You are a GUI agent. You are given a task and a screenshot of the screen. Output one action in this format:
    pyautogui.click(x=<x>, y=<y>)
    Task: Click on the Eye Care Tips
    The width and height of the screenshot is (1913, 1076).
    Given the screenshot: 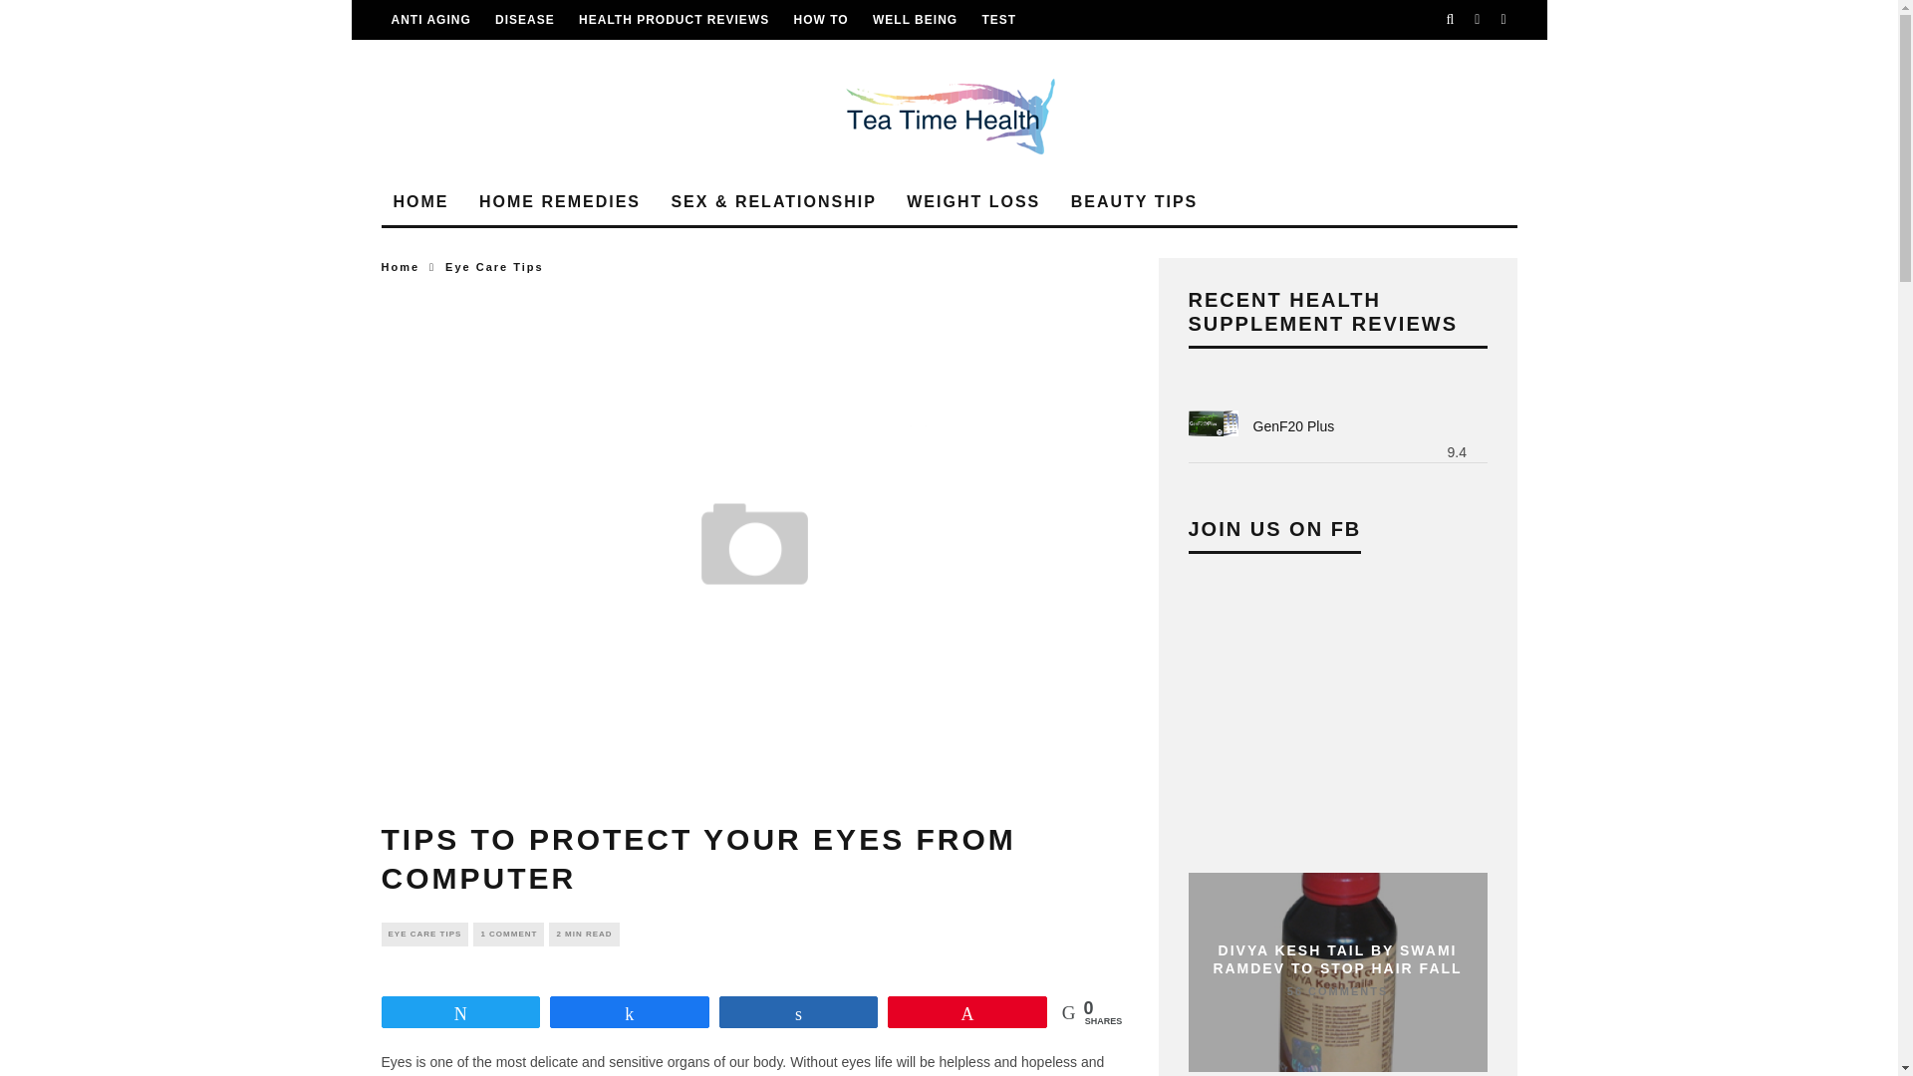 What is the action you would take?
    pyautogui.click(x=494, y=267)
    